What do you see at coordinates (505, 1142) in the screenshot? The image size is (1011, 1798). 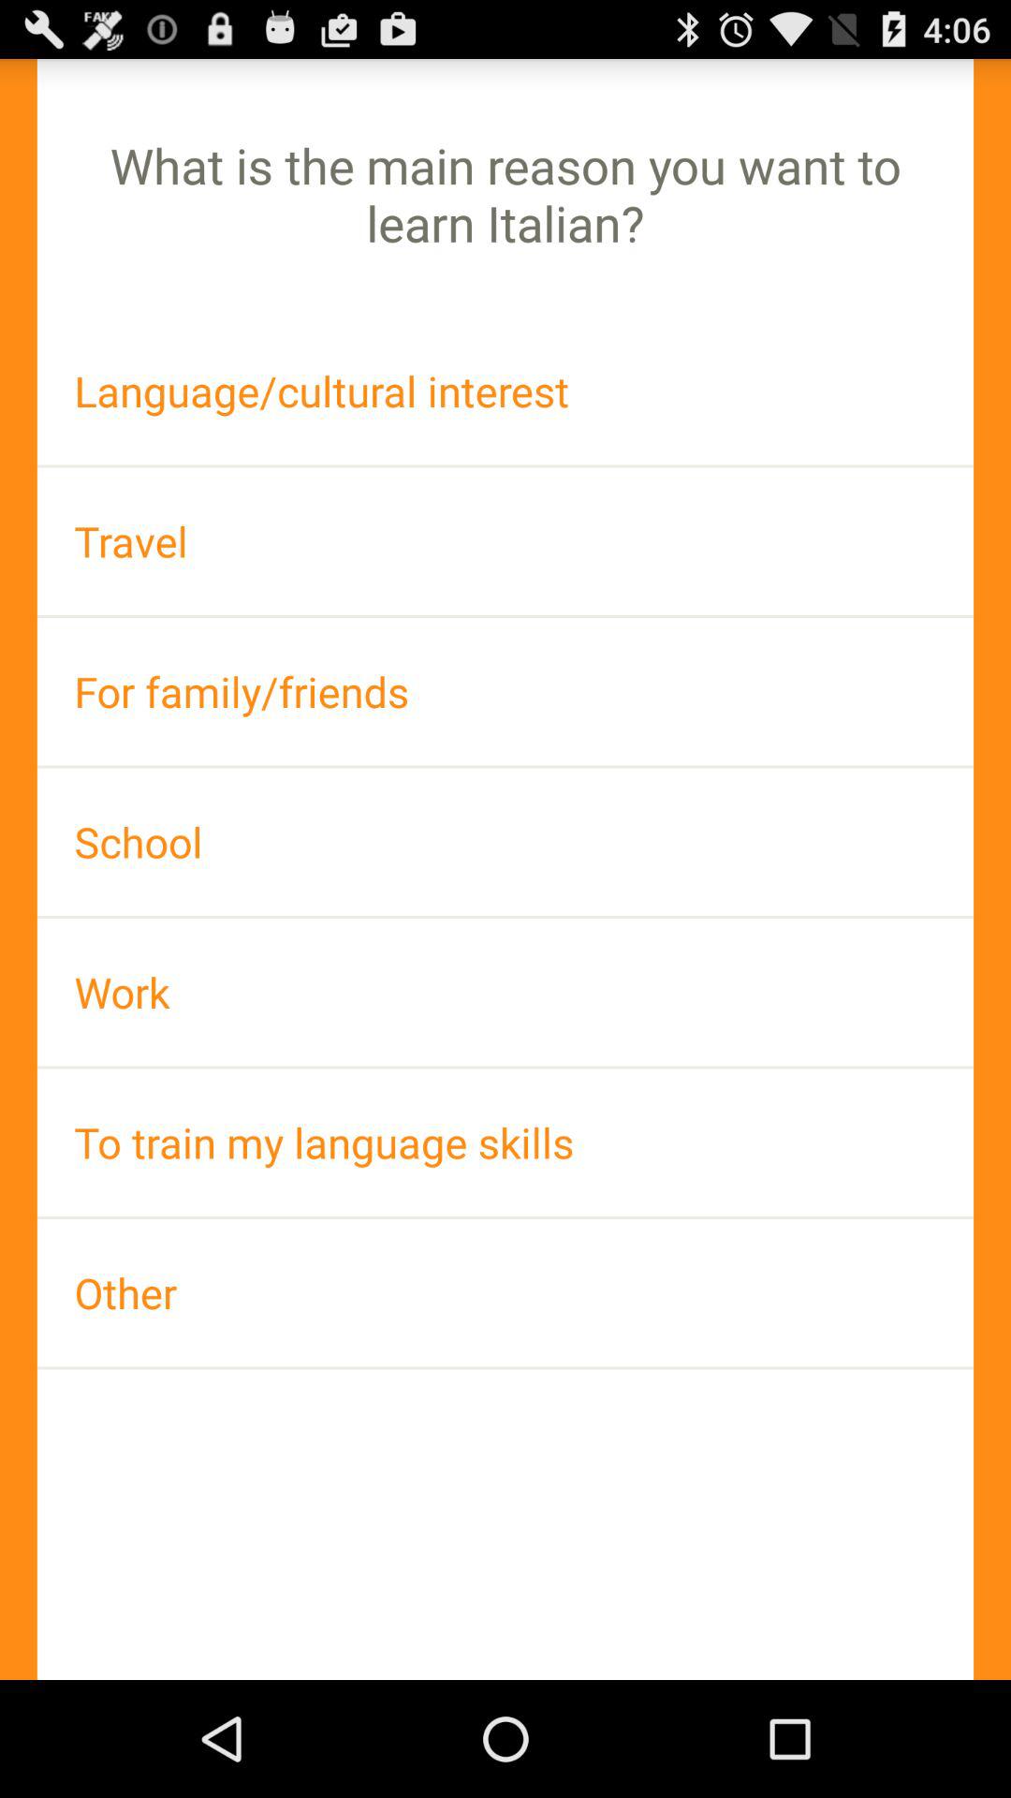 I see `click the to train my icon` at bounding box center [505, 1142].